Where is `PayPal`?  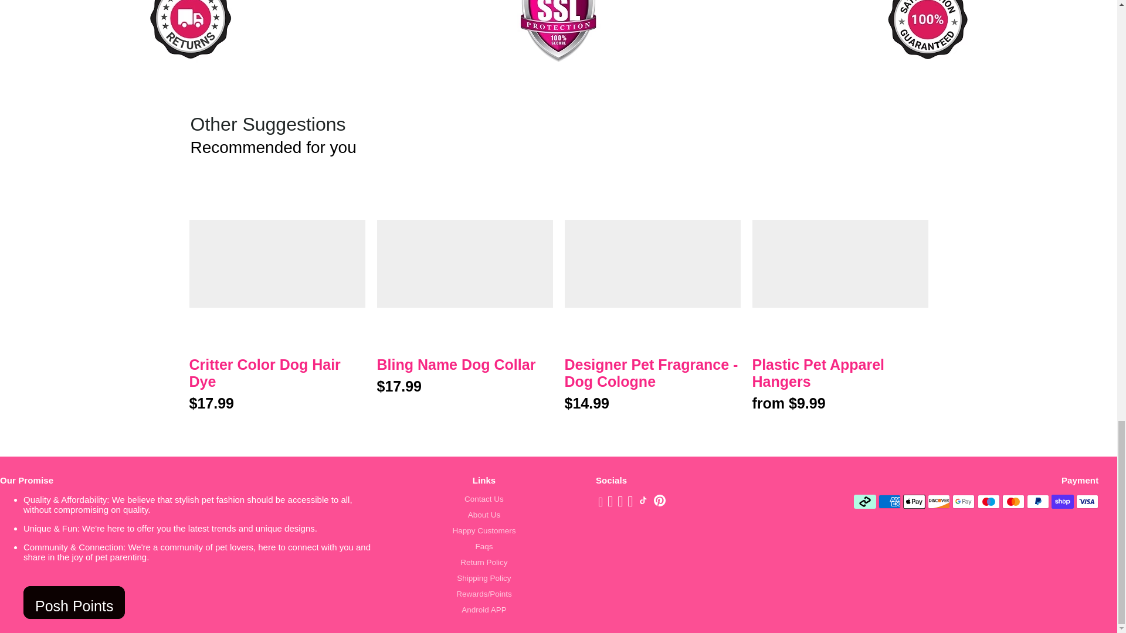 PayPal is located at coordinates (1038, 502).